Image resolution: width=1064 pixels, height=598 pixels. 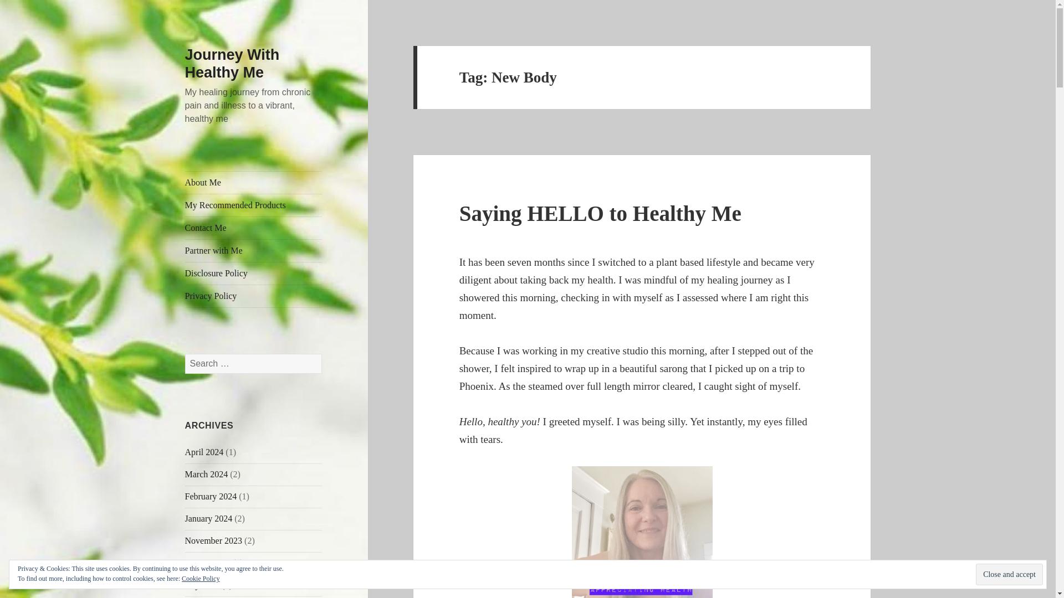 I want to click on Privacy Policy, so click(x=254, y=296).